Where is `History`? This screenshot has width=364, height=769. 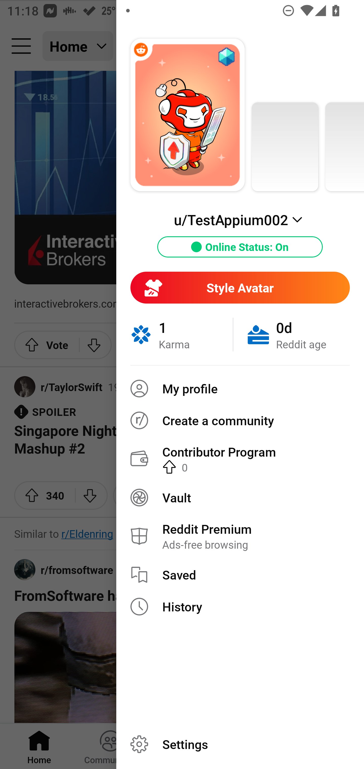
History is located at coordinates (240, 607).